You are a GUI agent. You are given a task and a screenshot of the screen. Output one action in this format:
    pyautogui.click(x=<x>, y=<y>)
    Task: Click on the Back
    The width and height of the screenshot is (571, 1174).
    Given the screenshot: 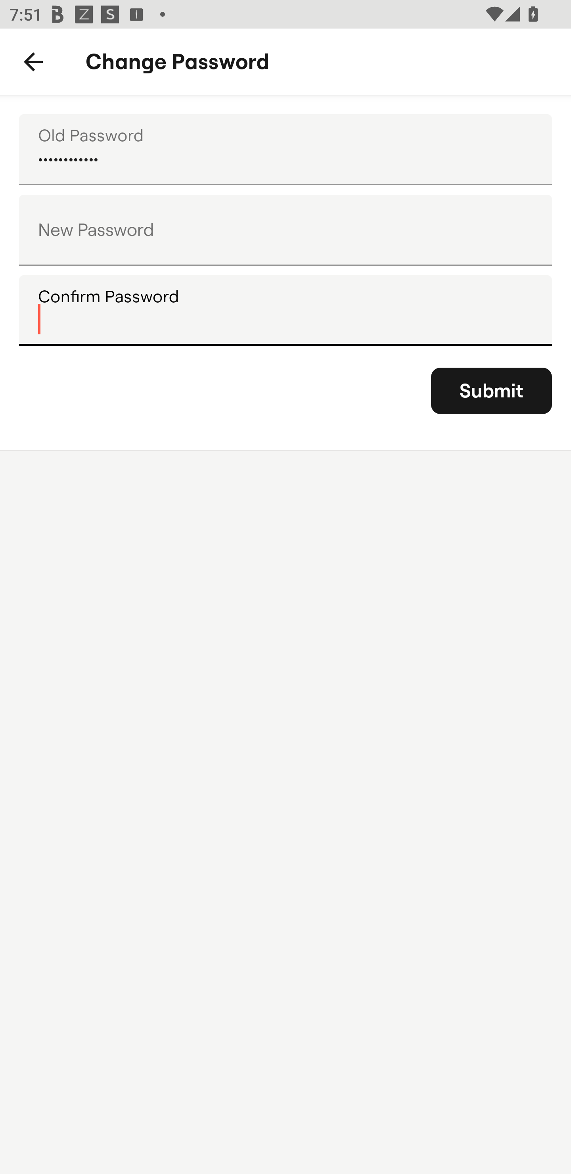 What is the action you would take?
    pyautogui.click(x=33, y=62)
    